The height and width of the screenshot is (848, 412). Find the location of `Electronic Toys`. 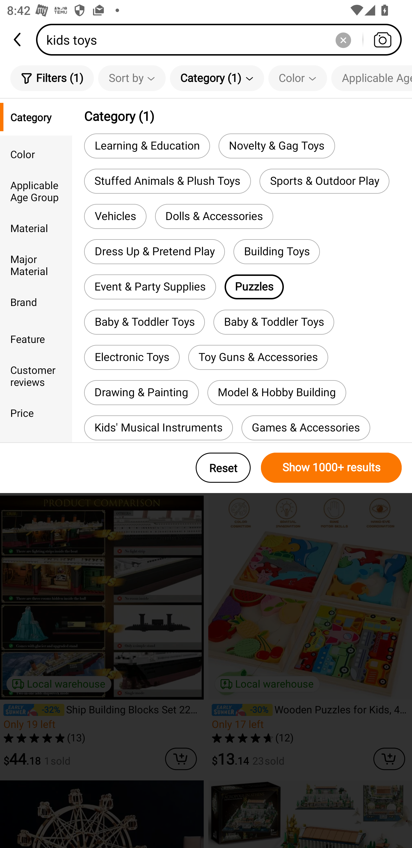

Electronic Toys is located at coordinates (132, 357).